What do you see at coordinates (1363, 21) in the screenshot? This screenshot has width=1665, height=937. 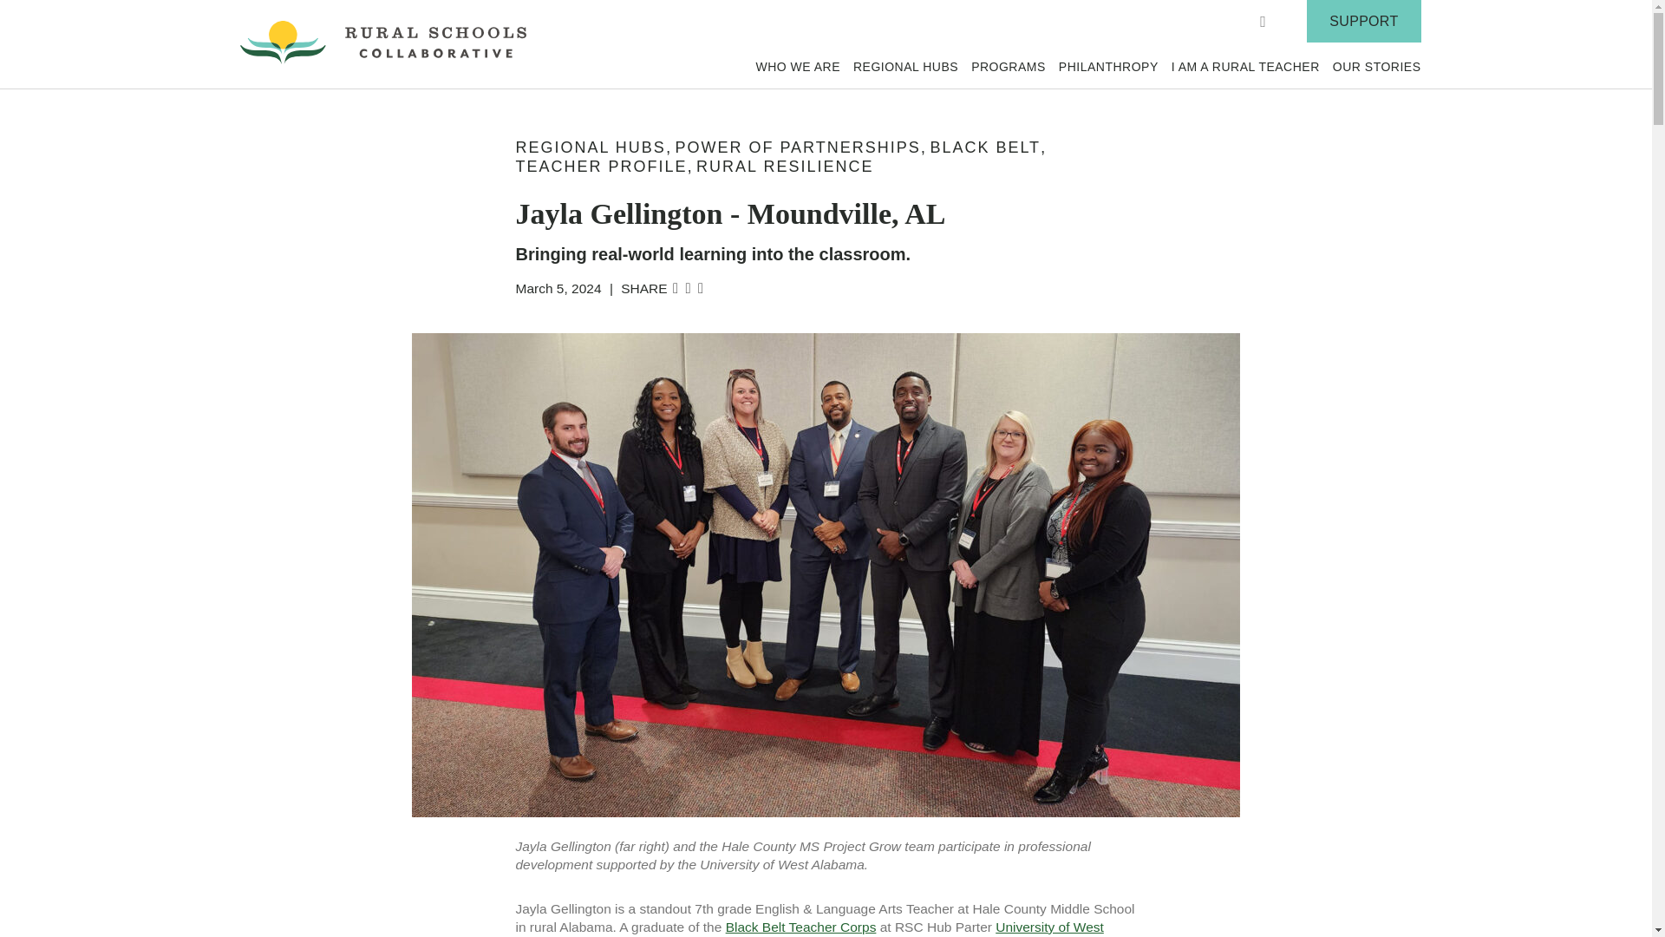 I see `SUPPORT` at bounding box center [1363, 21].